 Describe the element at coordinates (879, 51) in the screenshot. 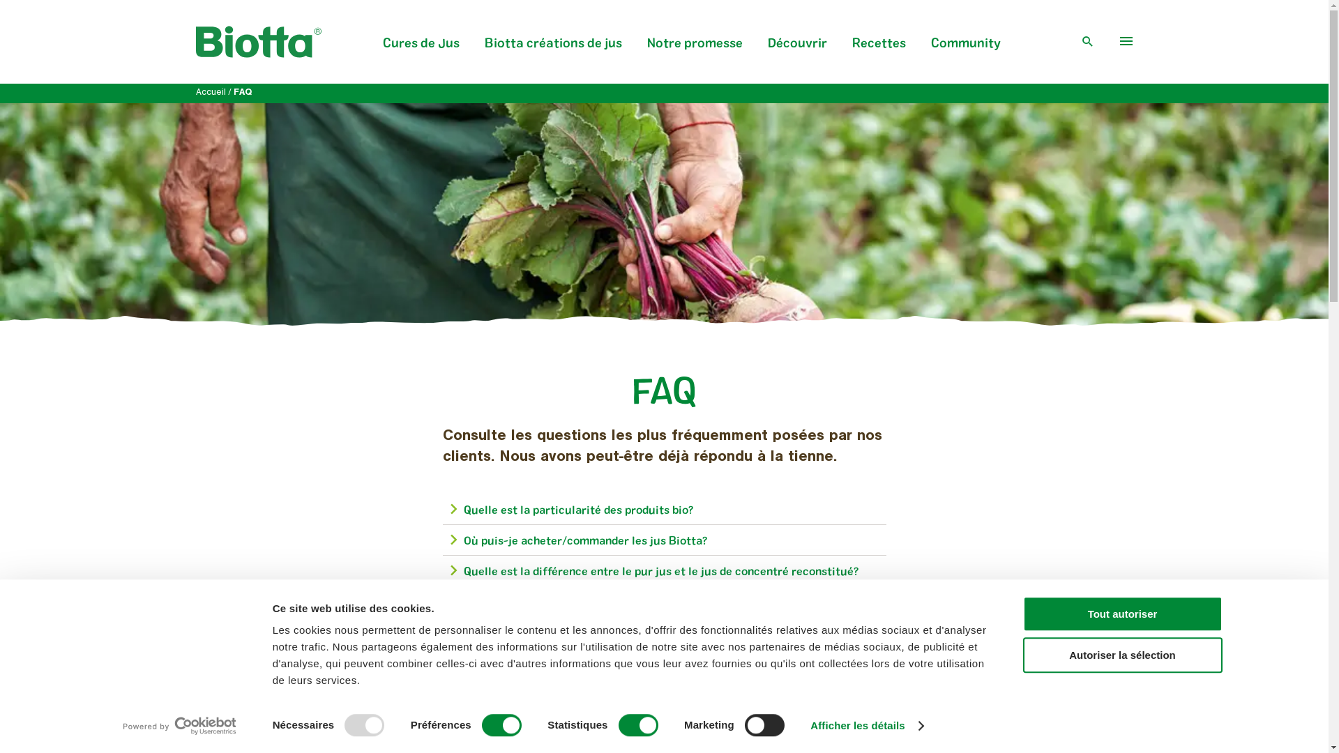

I see `Recettes` at that location.